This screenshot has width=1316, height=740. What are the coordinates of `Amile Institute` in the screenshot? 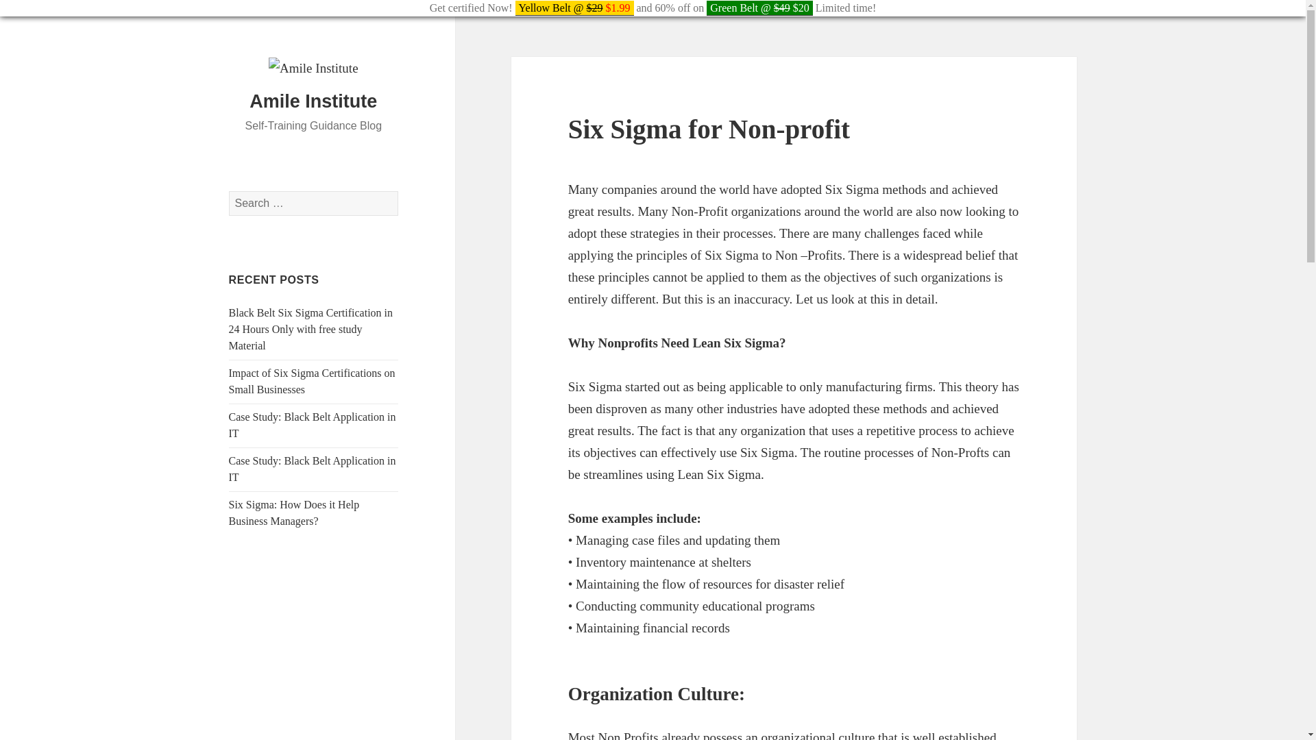 It's located at (313, 101).